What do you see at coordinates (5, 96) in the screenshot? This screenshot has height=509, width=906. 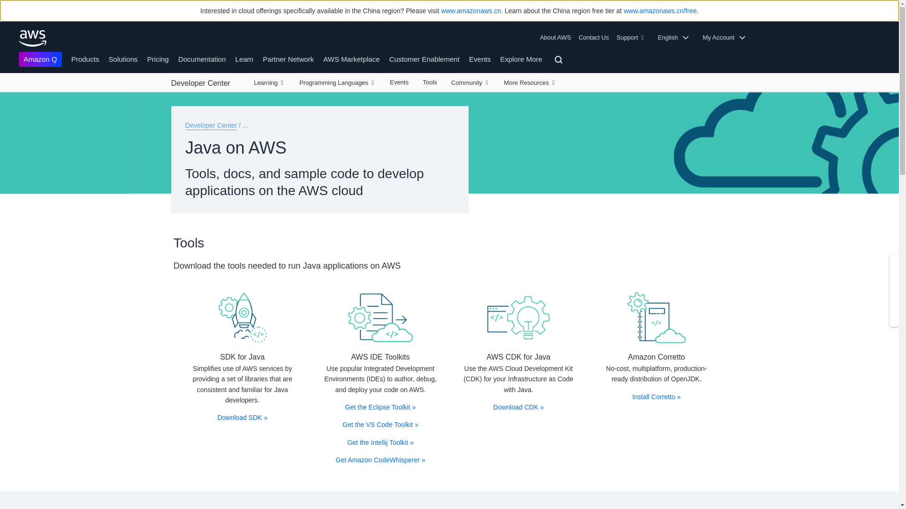 I see `Skip to main content` at bounding box center [5, 96].